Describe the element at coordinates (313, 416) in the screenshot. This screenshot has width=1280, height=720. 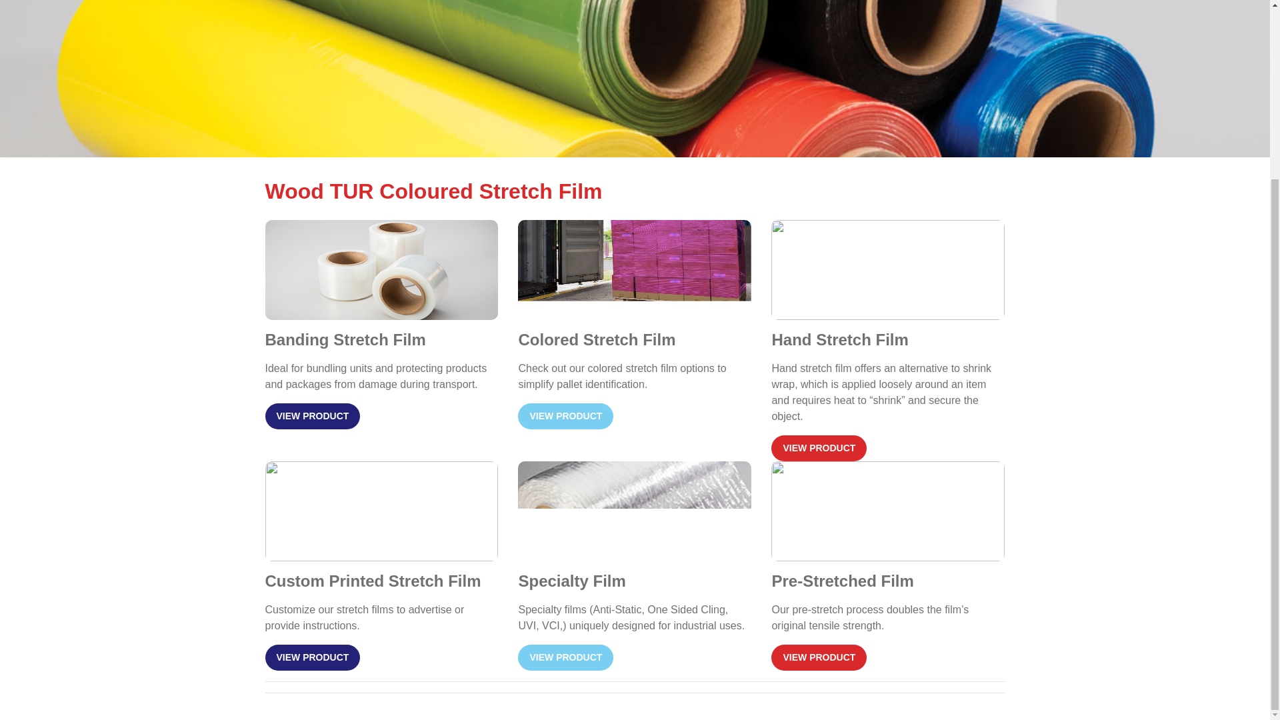
I see `VIEW PRODUCT` at that location.